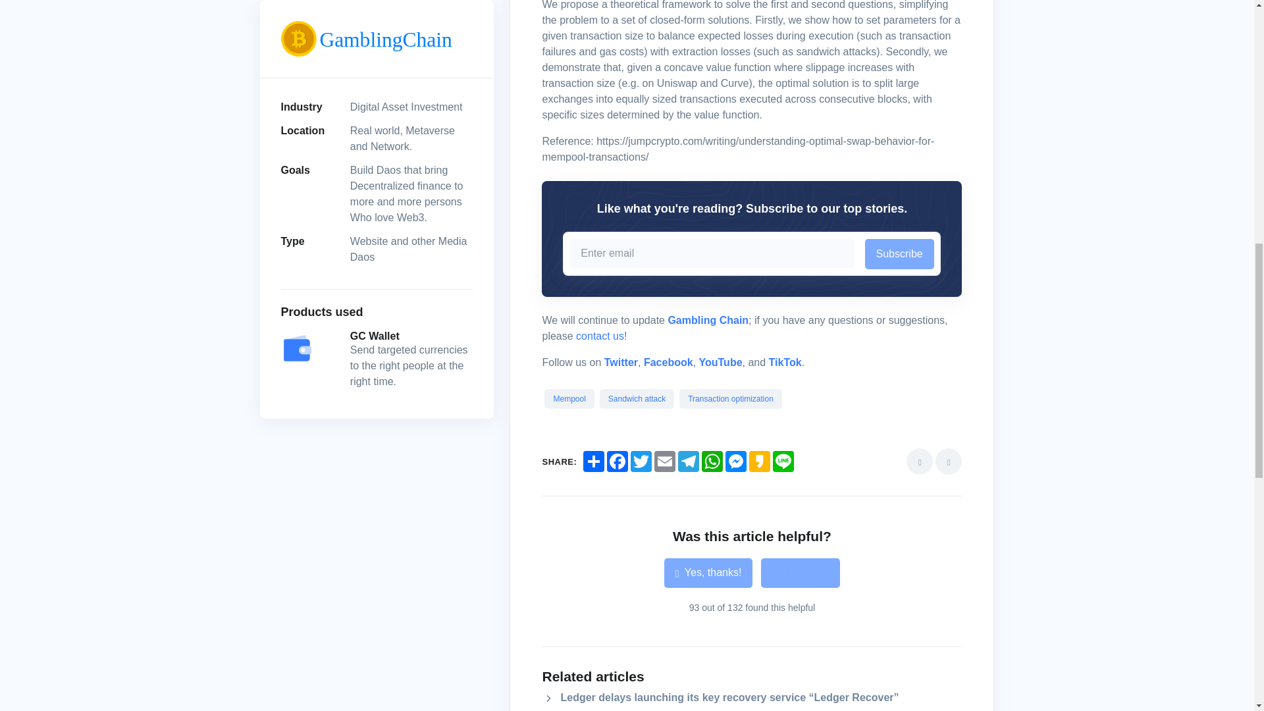 Image resolution: width=1264 pixels, height=711 pixels. I want to click on Kakao, so click(760, 461).